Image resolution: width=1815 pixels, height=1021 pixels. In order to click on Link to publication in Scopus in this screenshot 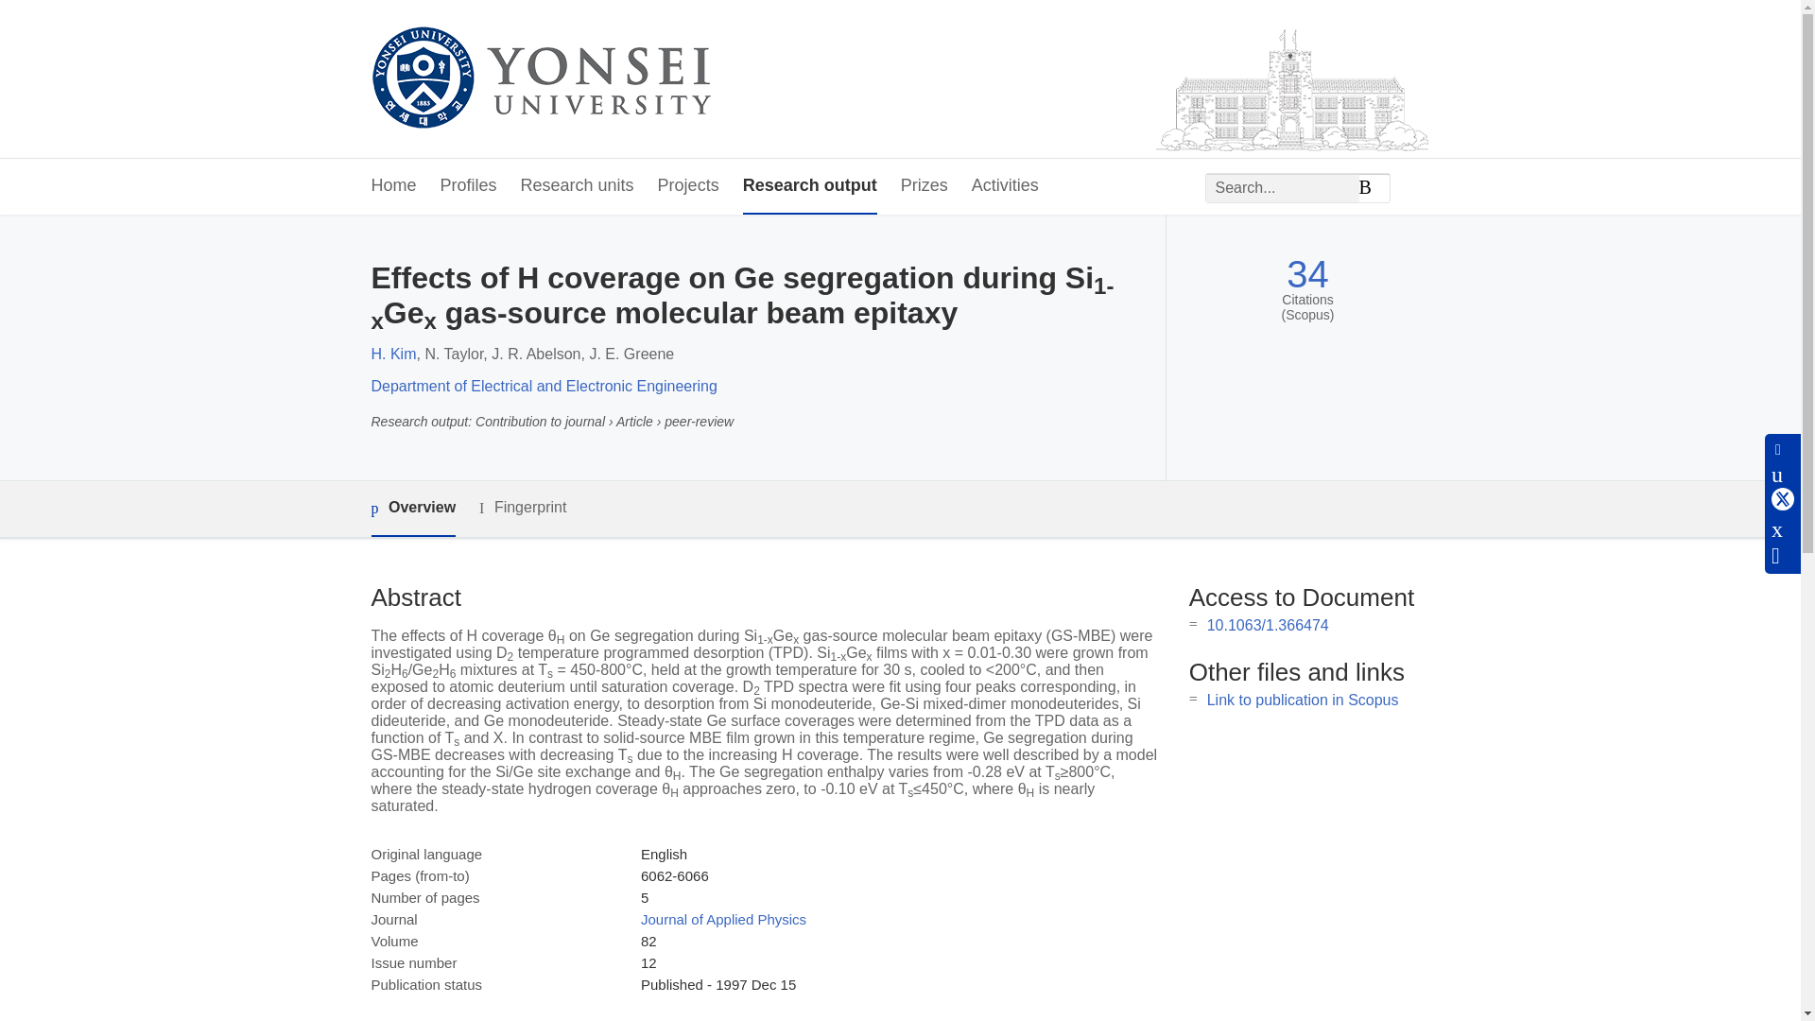, I will do `click(1303, 700)`.